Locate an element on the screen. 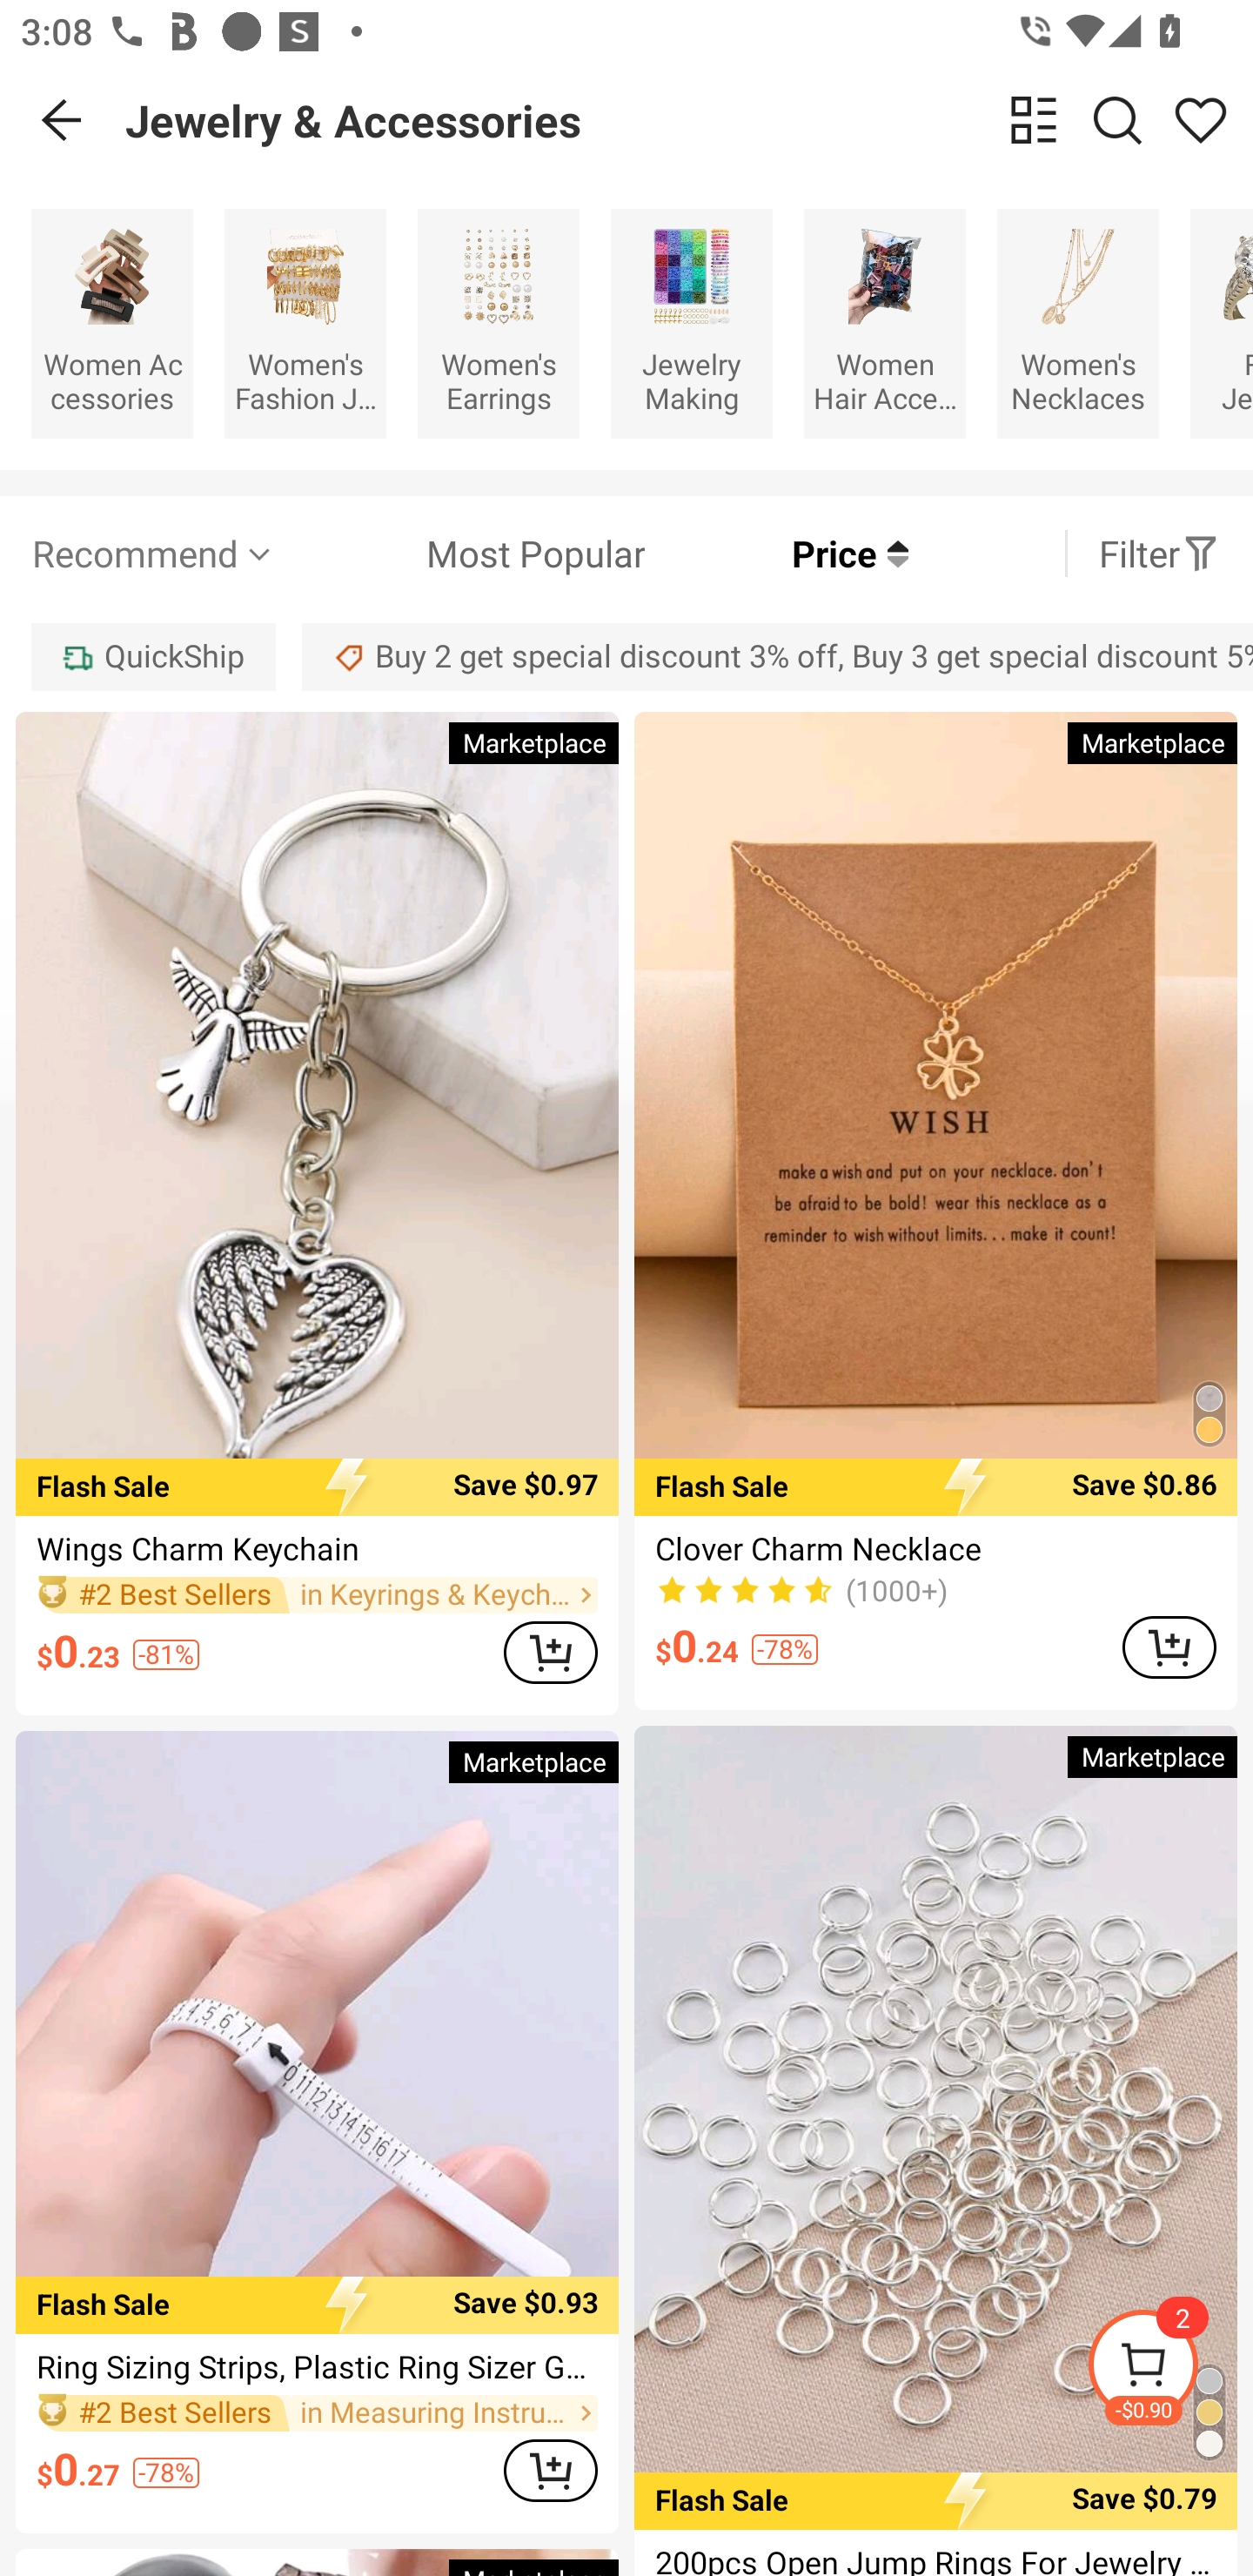 The height and width of the screenshot is (2576, 1253). Women's Fashion Jewelry is located at coordinates (305, 323).